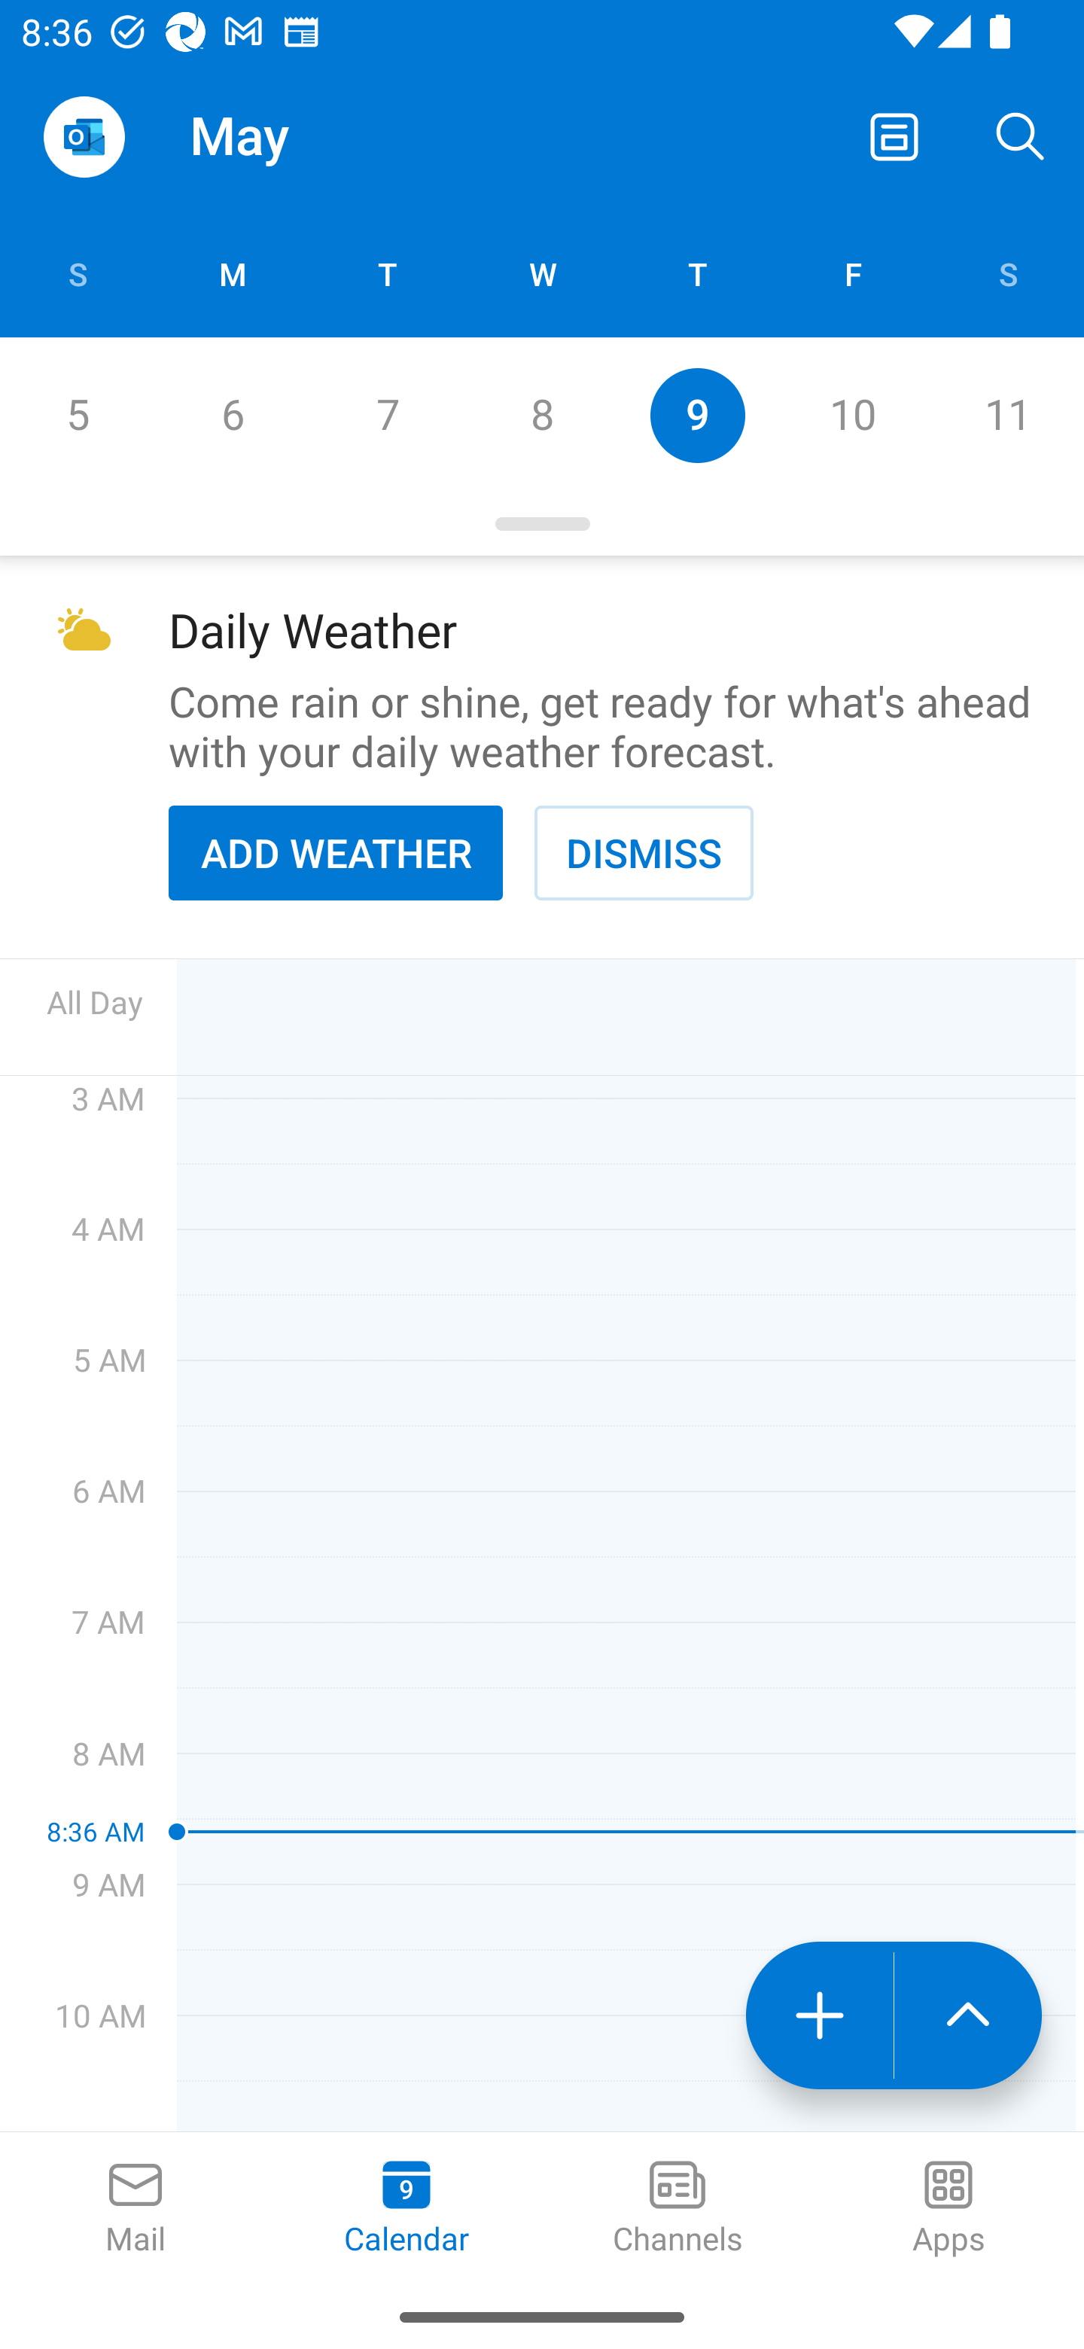 This screenshot has width=1084, height=2349. What do you see at coordinates (542, 416) in the screenshot?
I see `8 Wednesday, May 8` at bounding box center [542, 416].